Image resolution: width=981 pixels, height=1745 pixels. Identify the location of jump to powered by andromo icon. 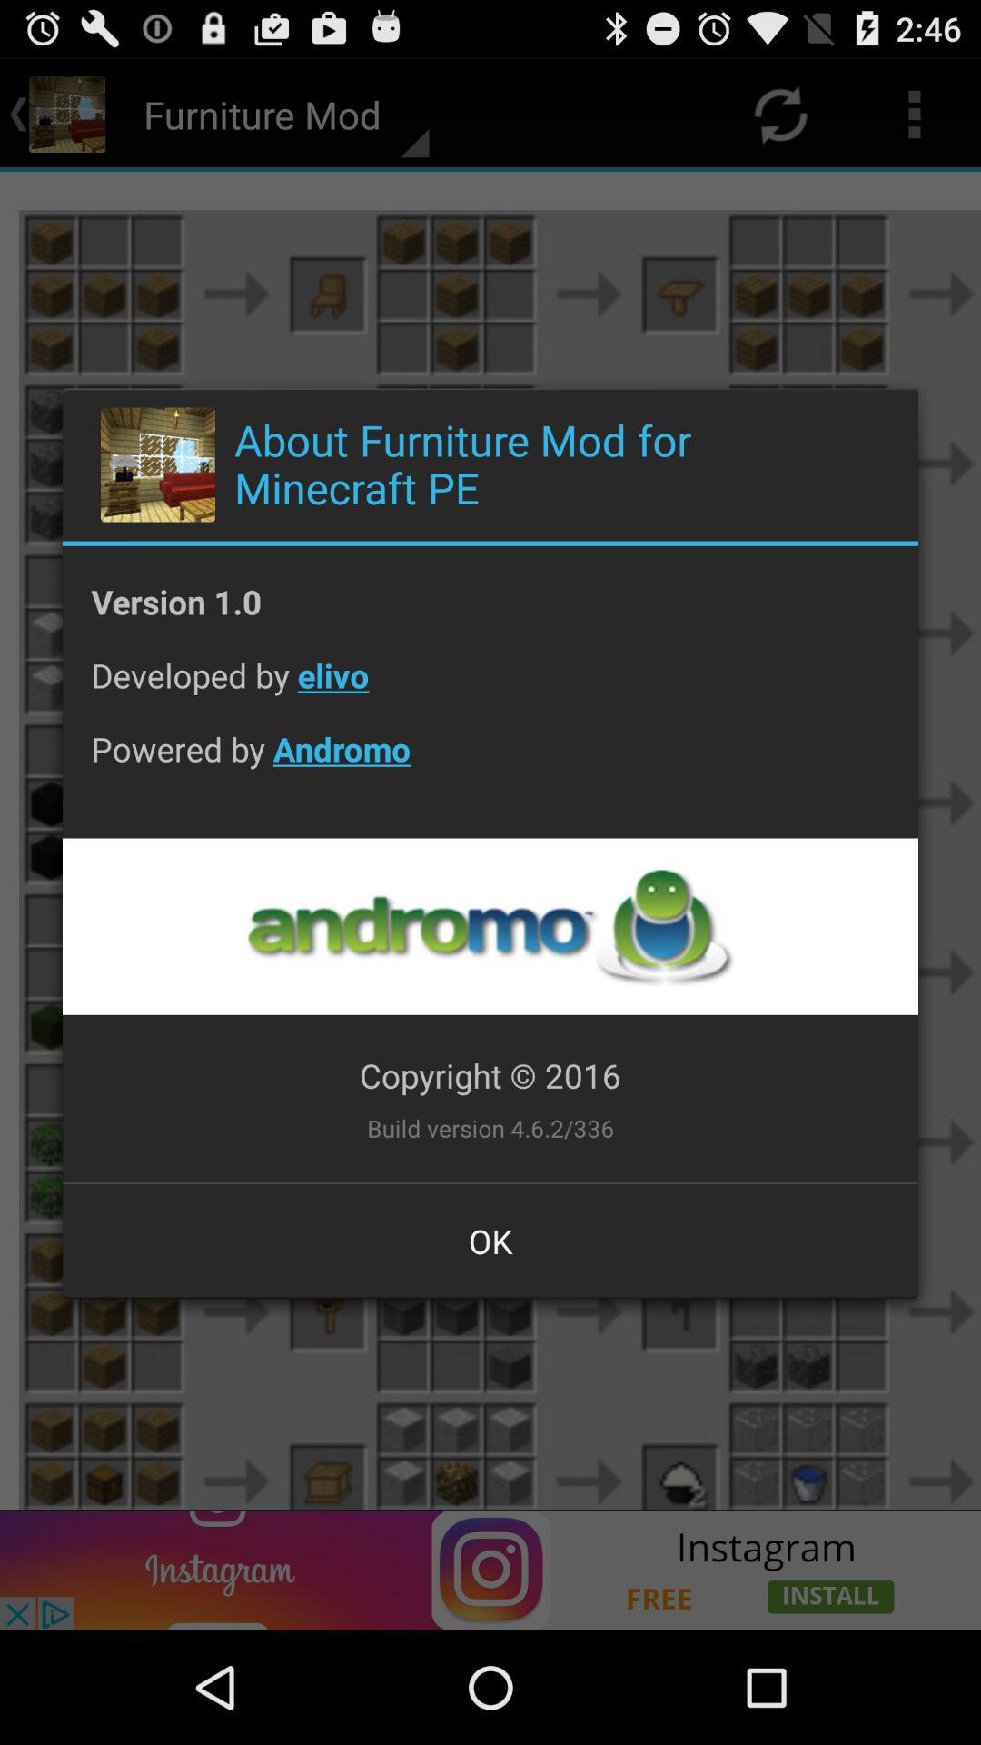
(490, 763).